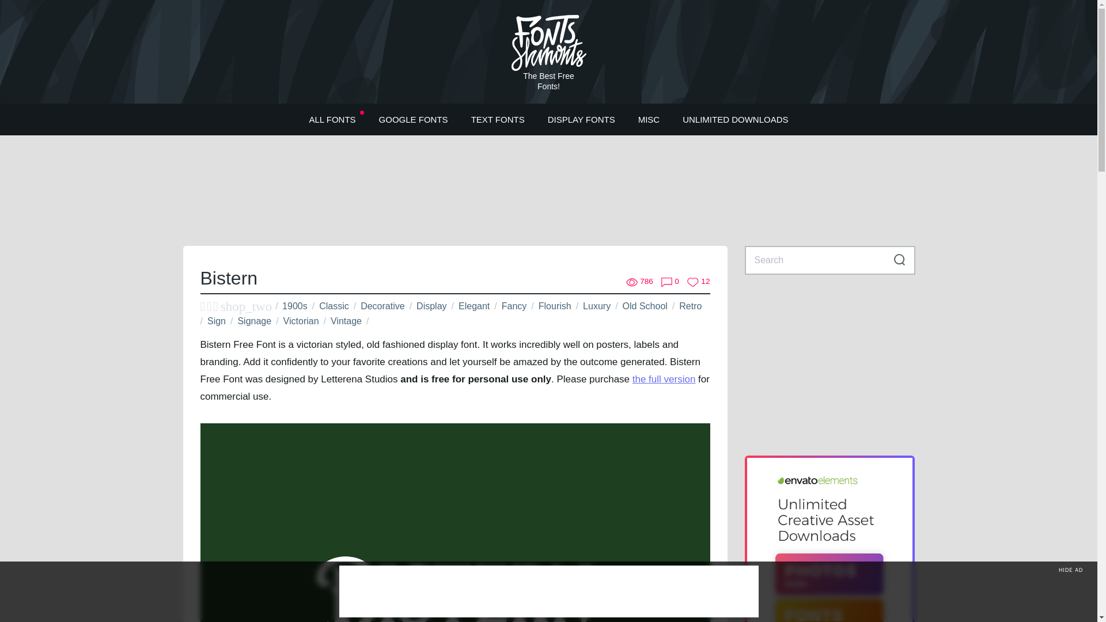 The width and height of the screenshot is (1106, 622). Describe the element at coordinates (431, 306) in the screenshot. I see `Display` at that location.